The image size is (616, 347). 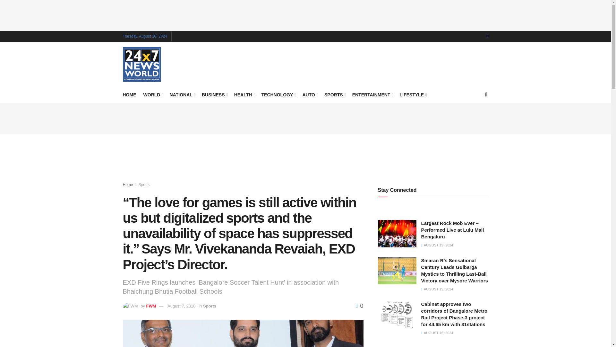 I want to click on NATIONAL, so click(x=182, y=94).